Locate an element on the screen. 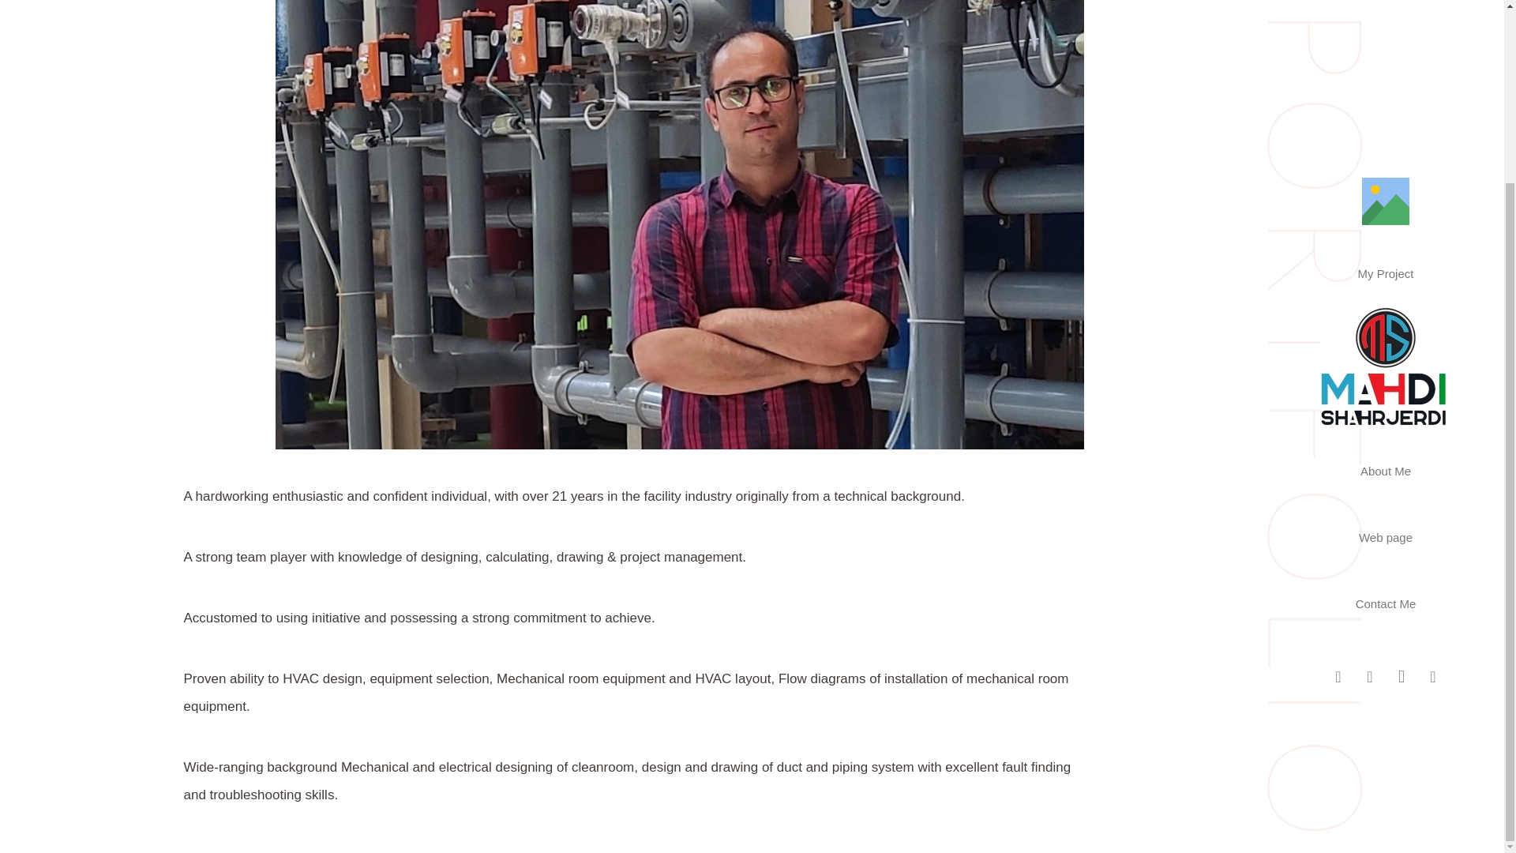 This screenshot has height=853, width=1516. Google is located at coordinates (1338, 454).